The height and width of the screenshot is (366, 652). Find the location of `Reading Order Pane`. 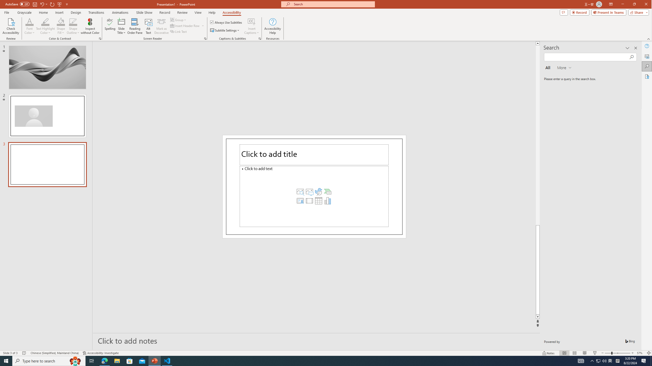

Reading Order Pane is located at coordinates (135, 26).